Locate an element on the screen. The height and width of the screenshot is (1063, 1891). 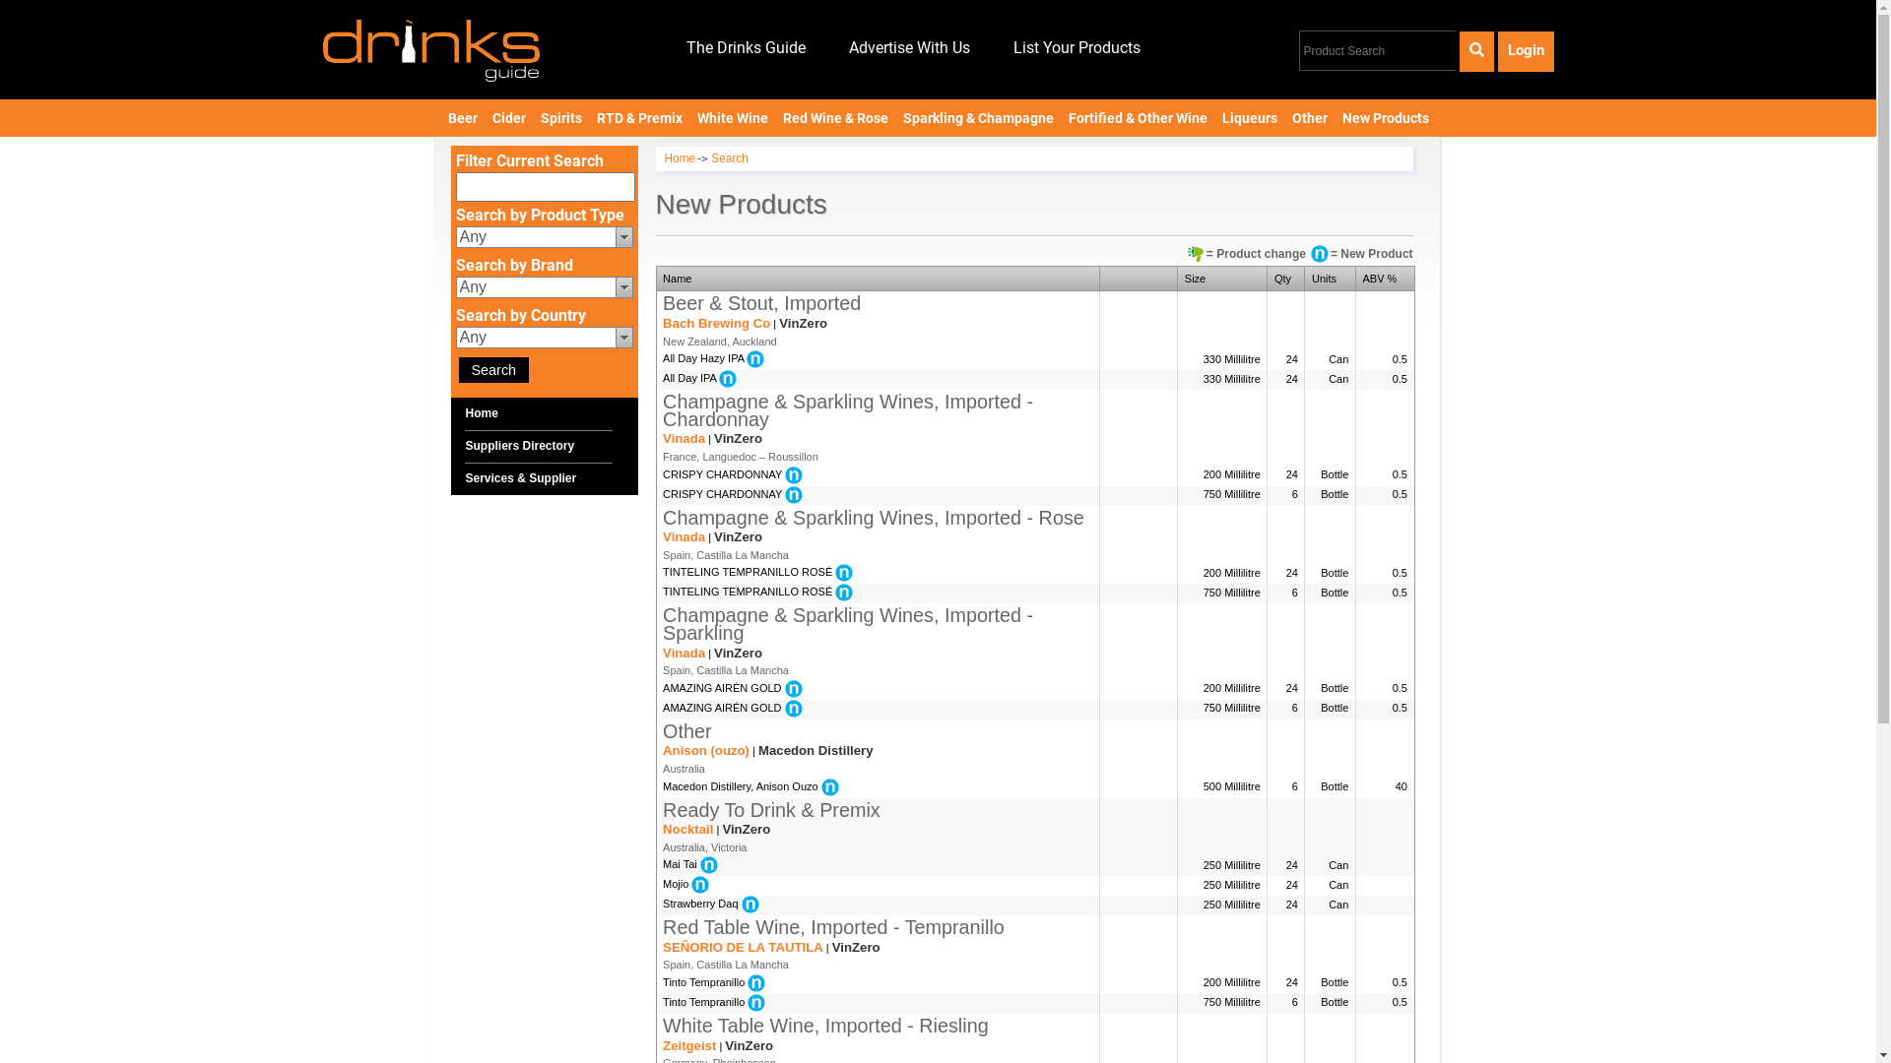
White Wine is located at coordinates (733, 118).